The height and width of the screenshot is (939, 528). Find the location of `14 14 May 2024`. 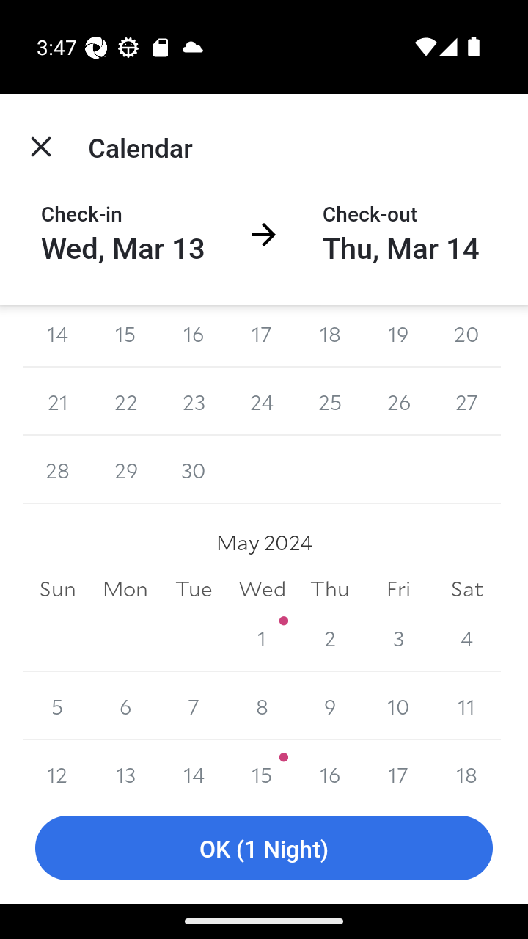

14 14 May 2024 is located at coordinates (194, 766).